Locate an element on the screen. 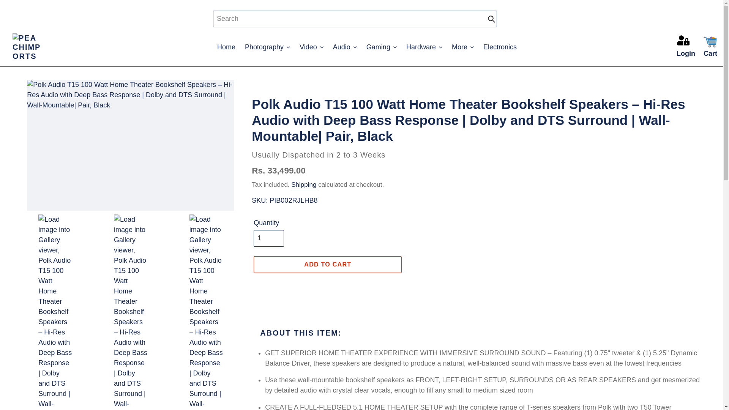  Home is located at coordinates (226, 47).